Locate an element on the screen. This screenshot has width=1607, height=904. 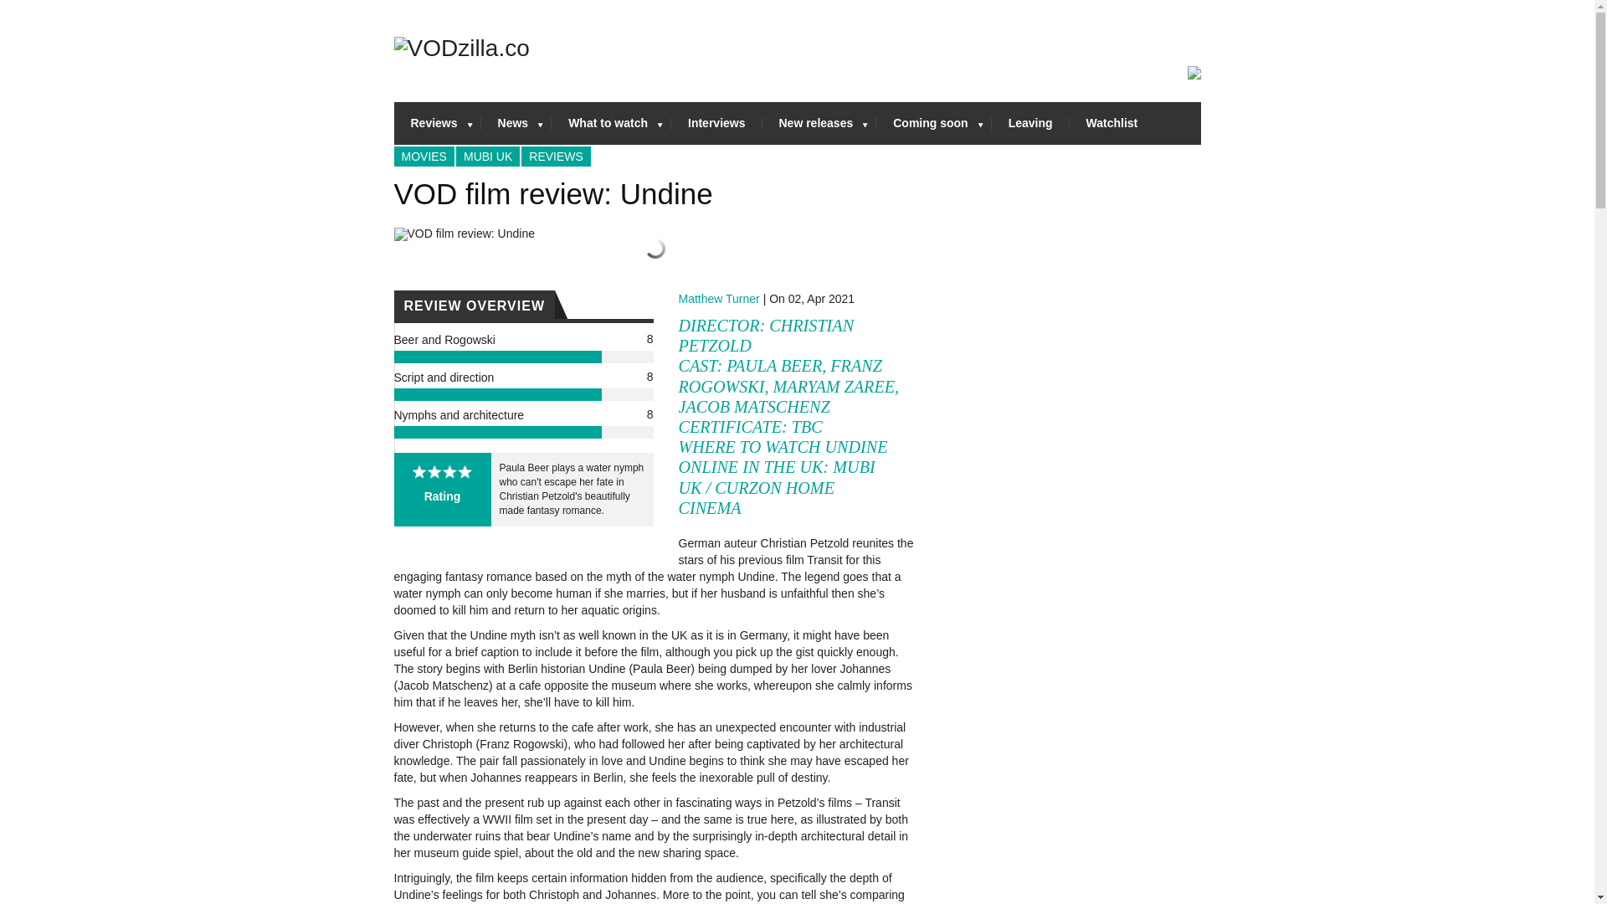
New releases is located at coordinates (819, 123).